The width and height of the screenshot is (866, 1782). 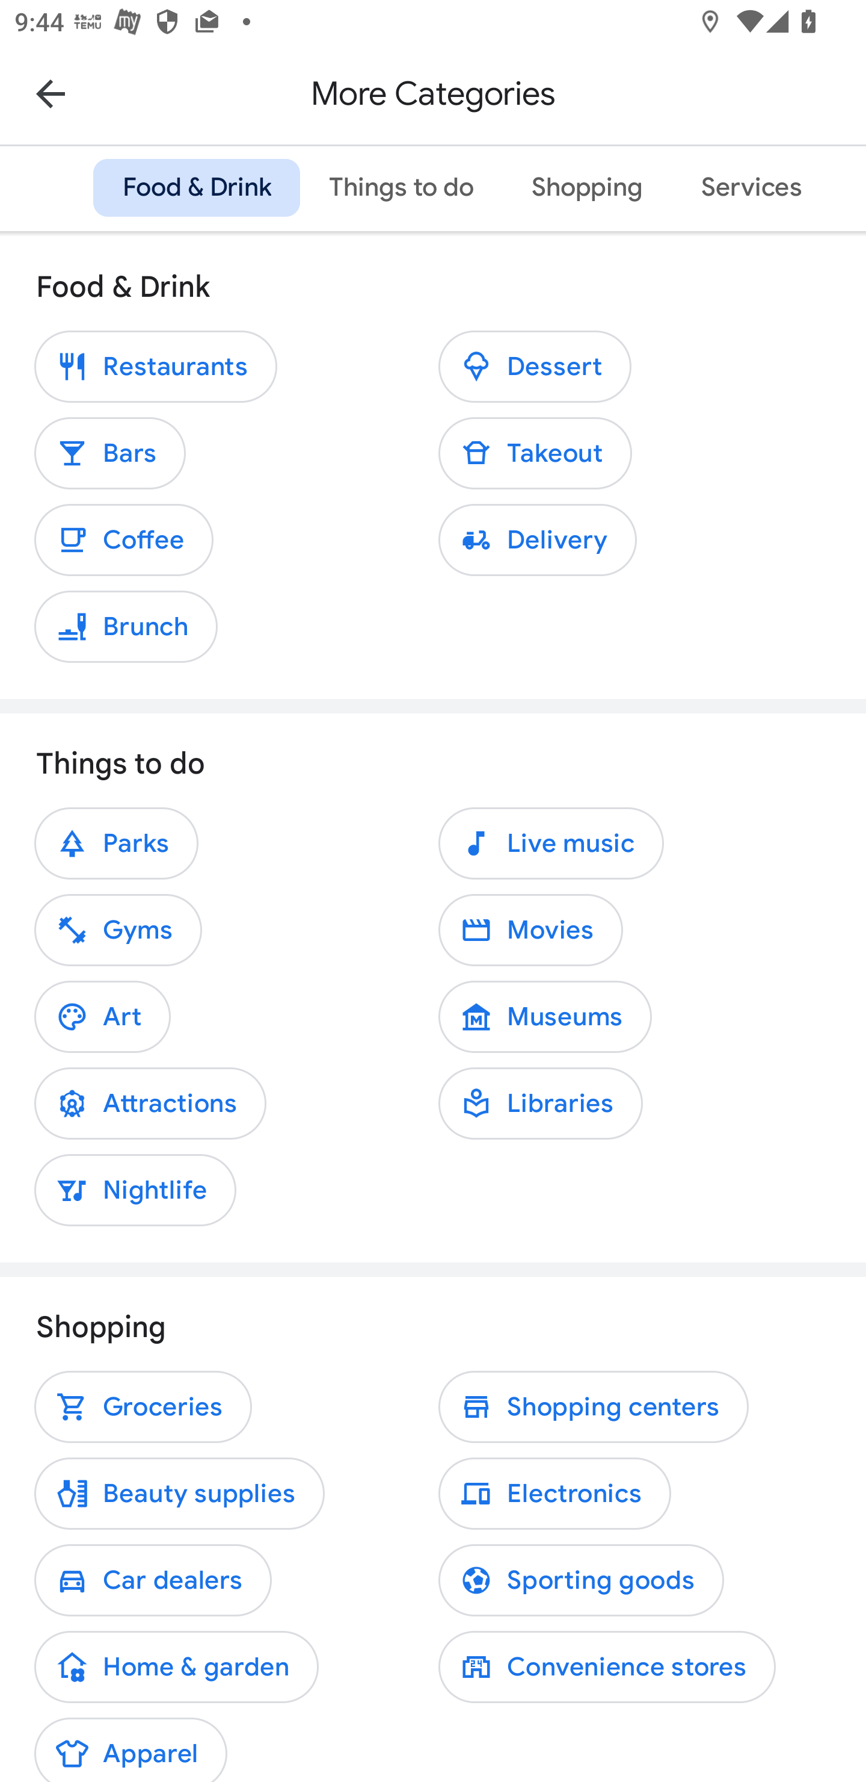 I want to click on Sporting goods Sporting goods Sporting goods, so click(x=581, y=1580).